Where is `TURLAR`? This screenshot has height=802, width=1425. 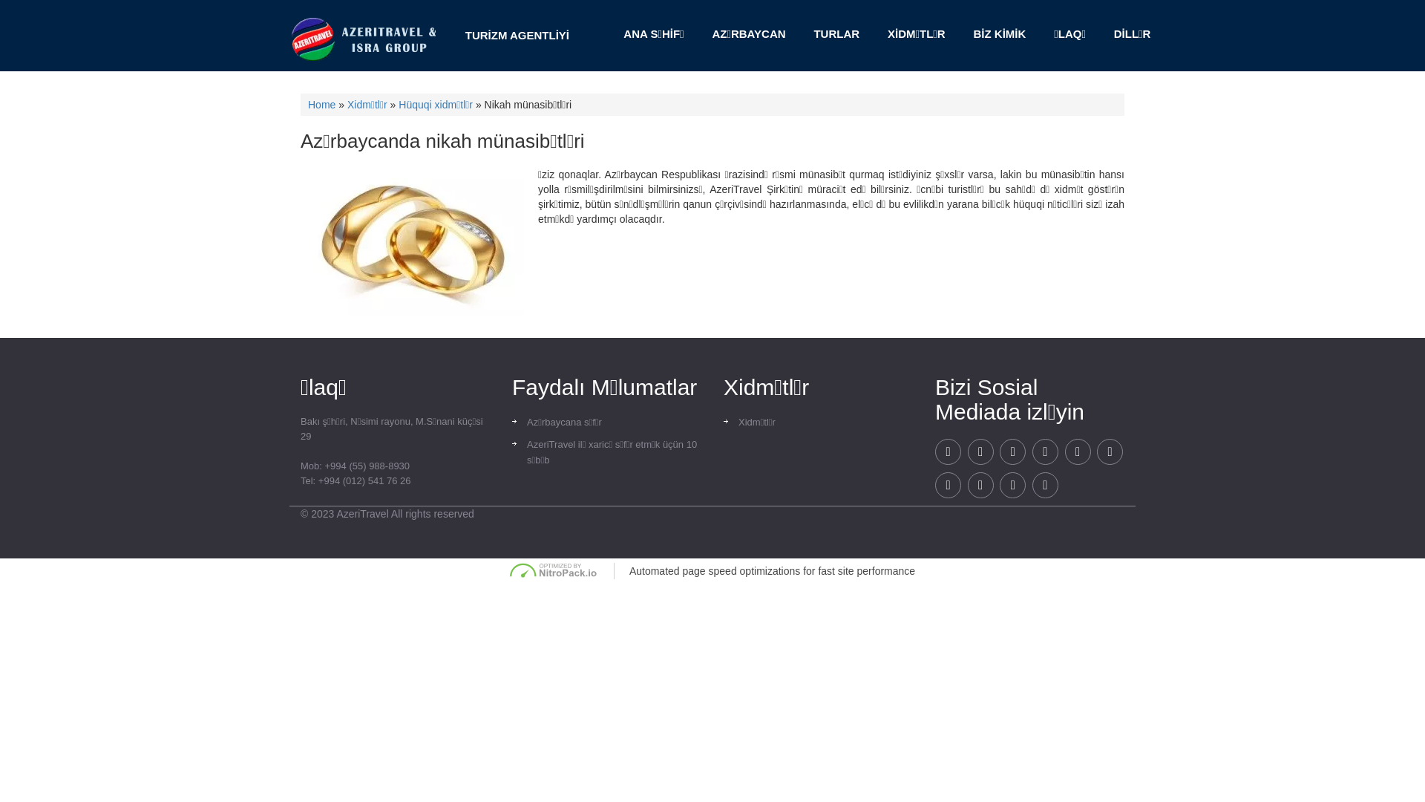 TURLAR is located at coordinates (836, 34).